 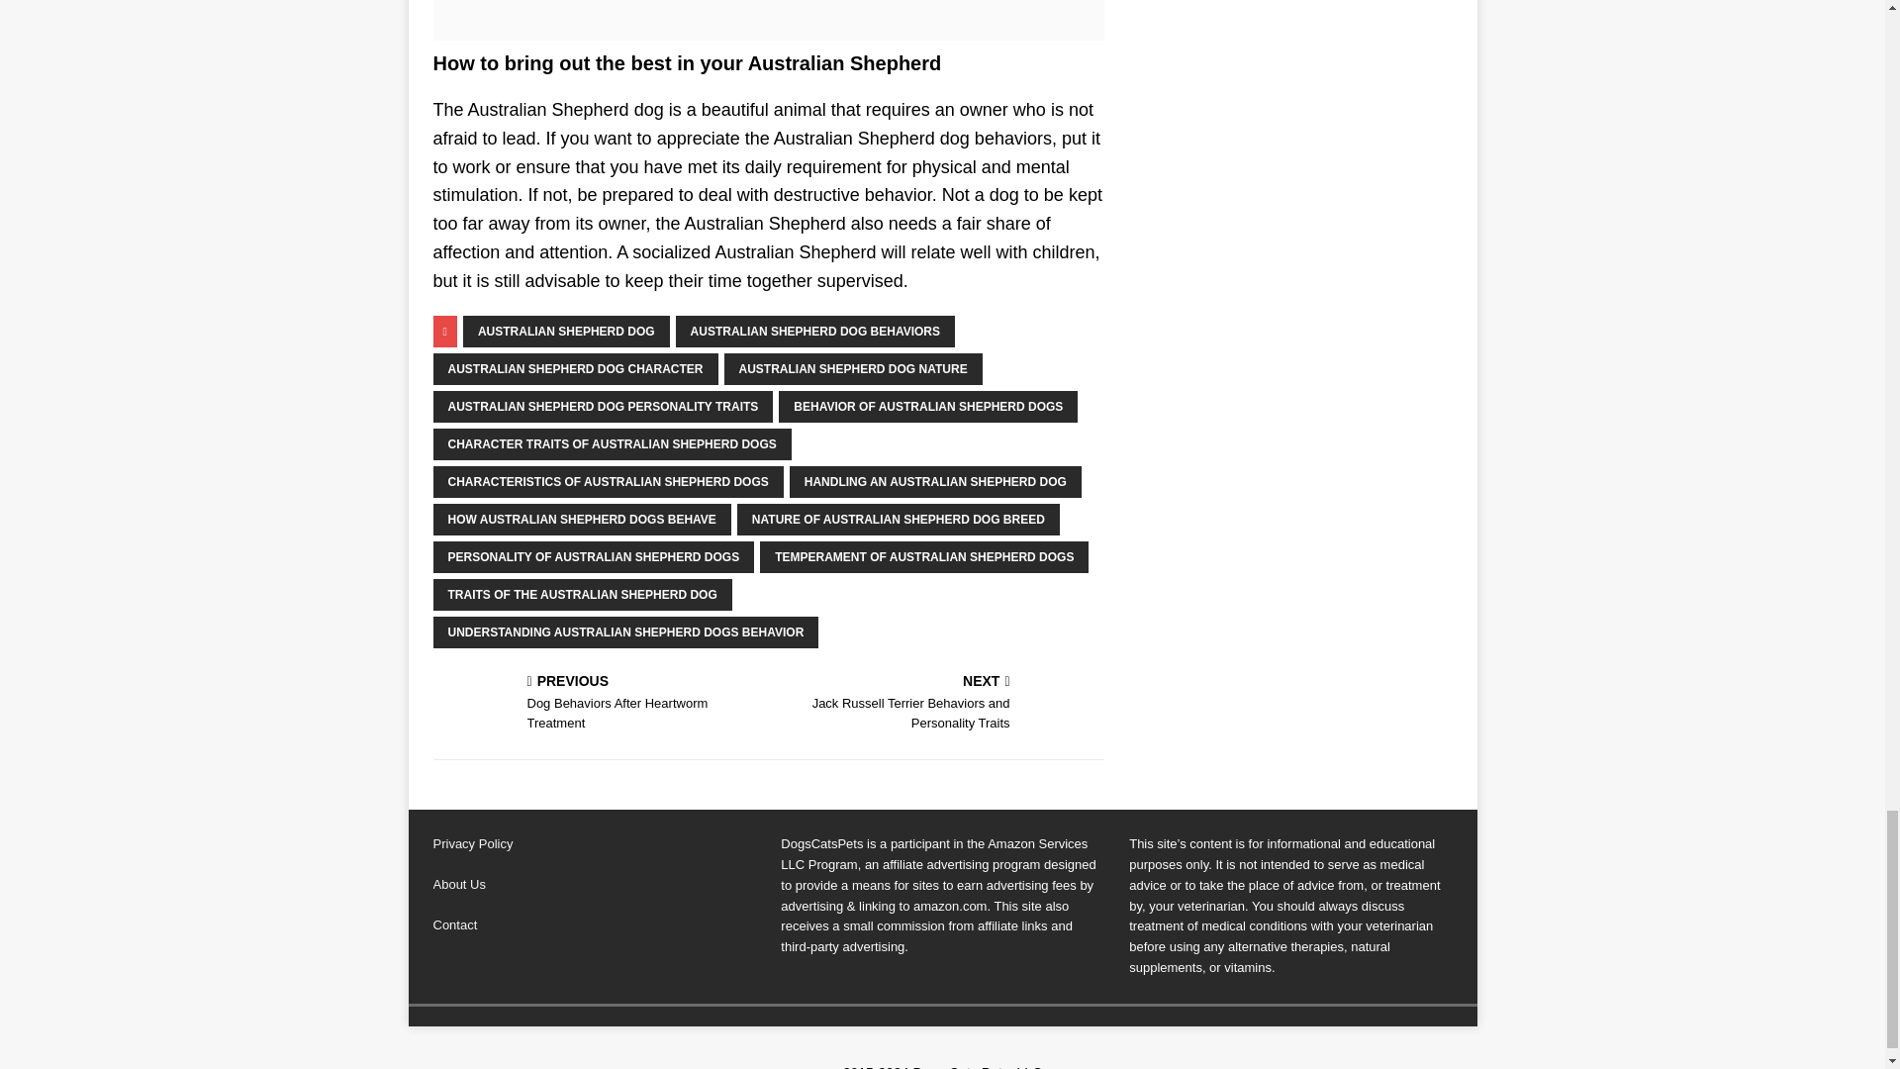 I want to click on BEHAVIOR OF AUSTRALIAN SHEPHERD DOGS, so click(x=928, y=406).